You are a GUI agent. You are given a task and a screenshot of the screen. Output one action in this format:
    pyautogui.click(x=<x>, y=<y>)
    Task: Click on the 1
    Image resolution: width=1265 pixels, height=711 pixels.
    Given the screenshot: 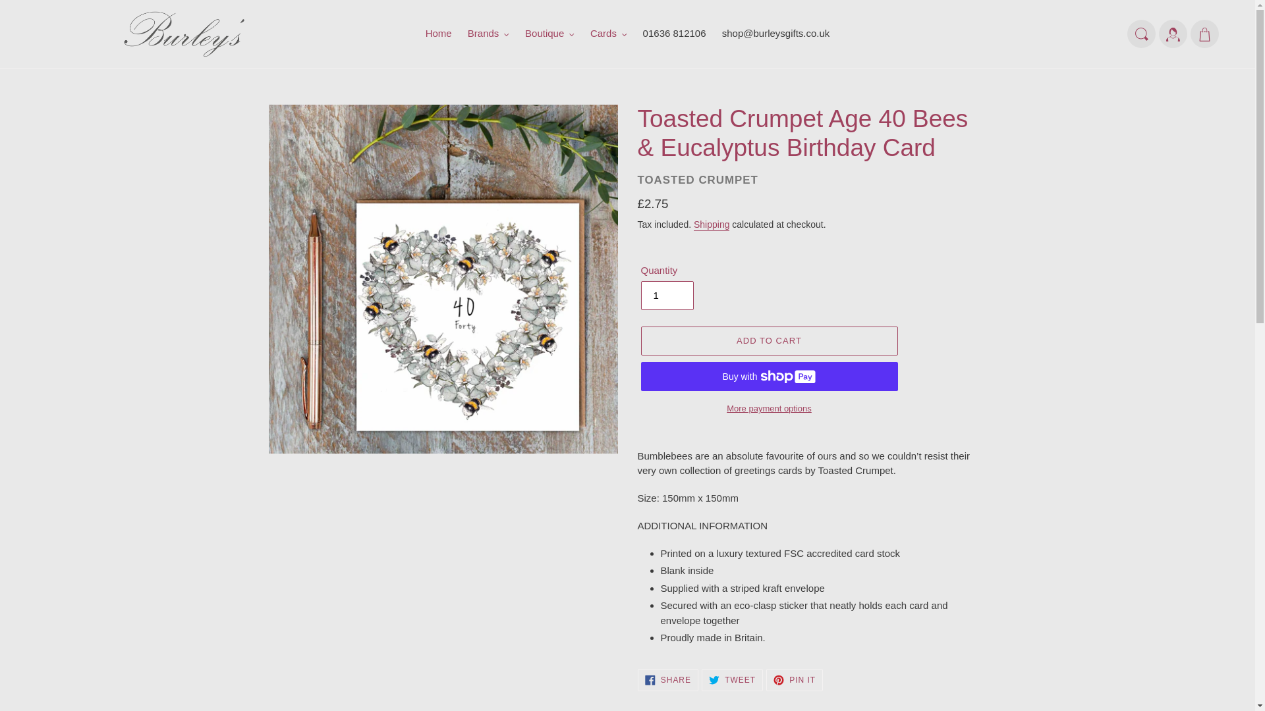 What is the action you would take?
    pyautogui.click(x=667, y=295)
    